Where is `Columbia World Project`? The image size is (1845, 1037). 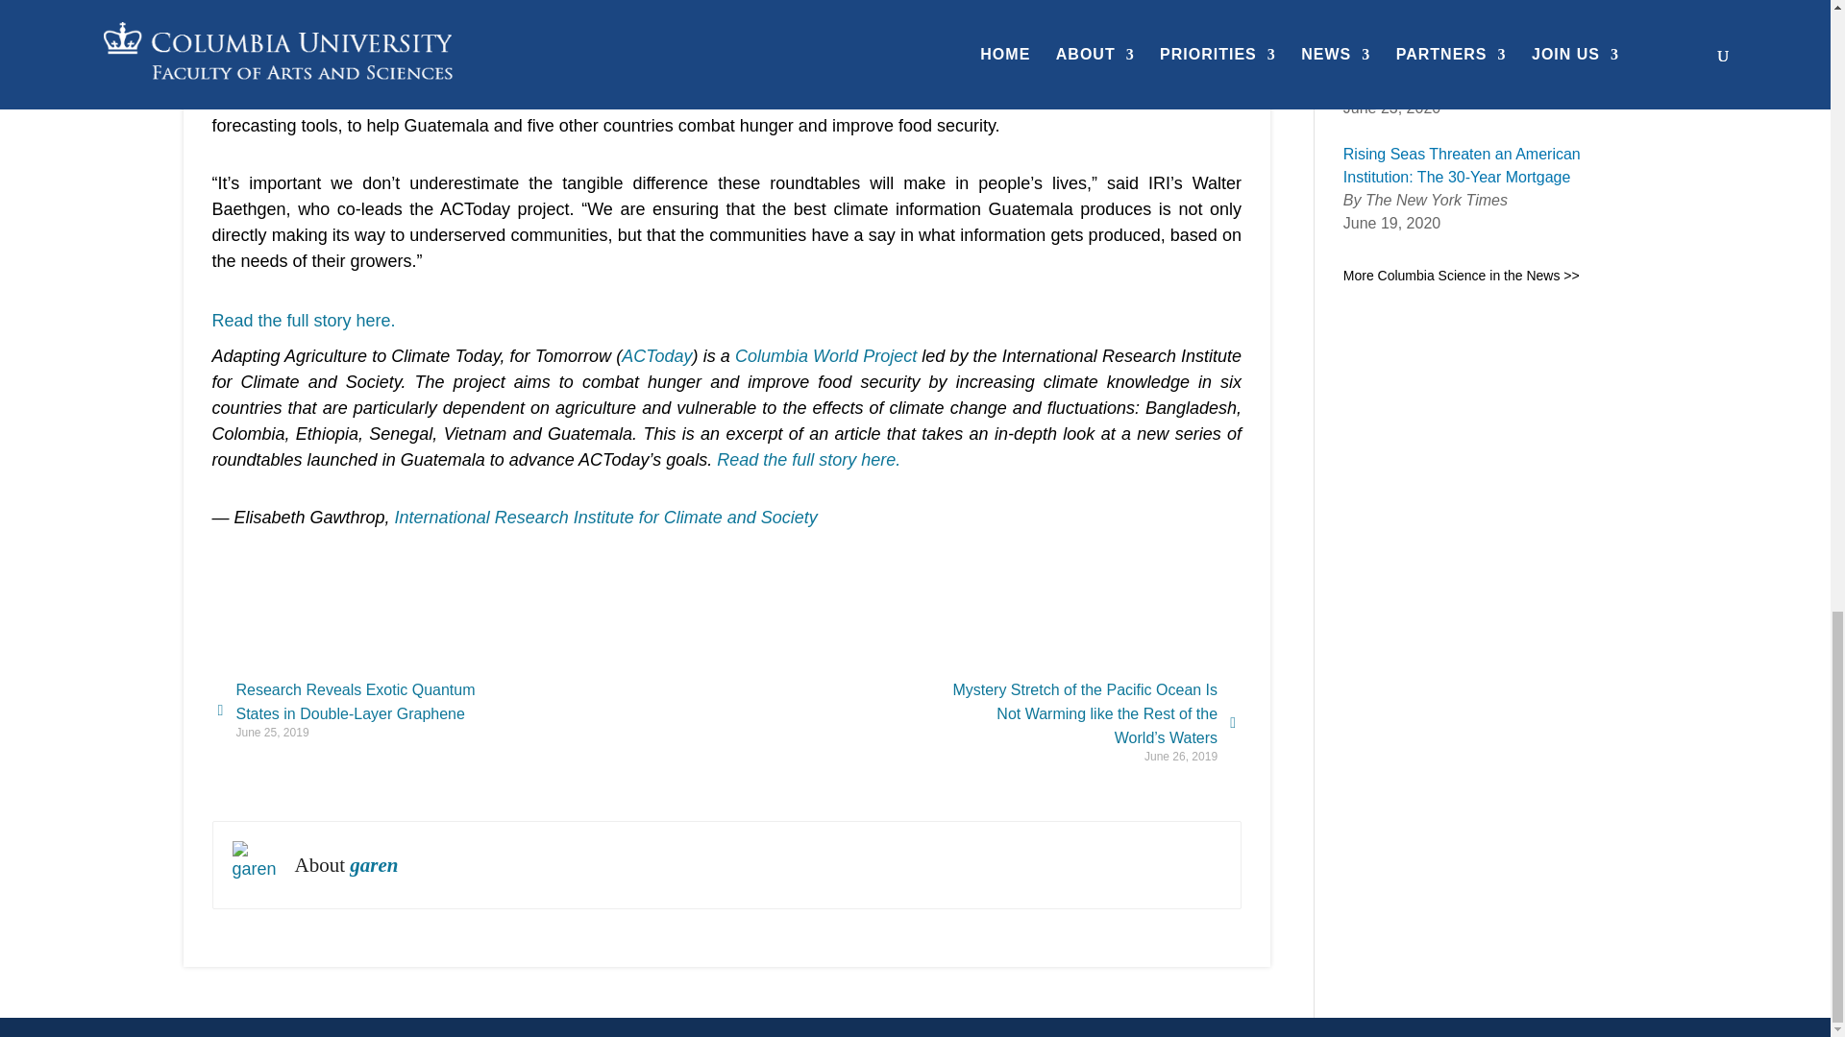 Columbia World Project is located at coordinates (825, 355).